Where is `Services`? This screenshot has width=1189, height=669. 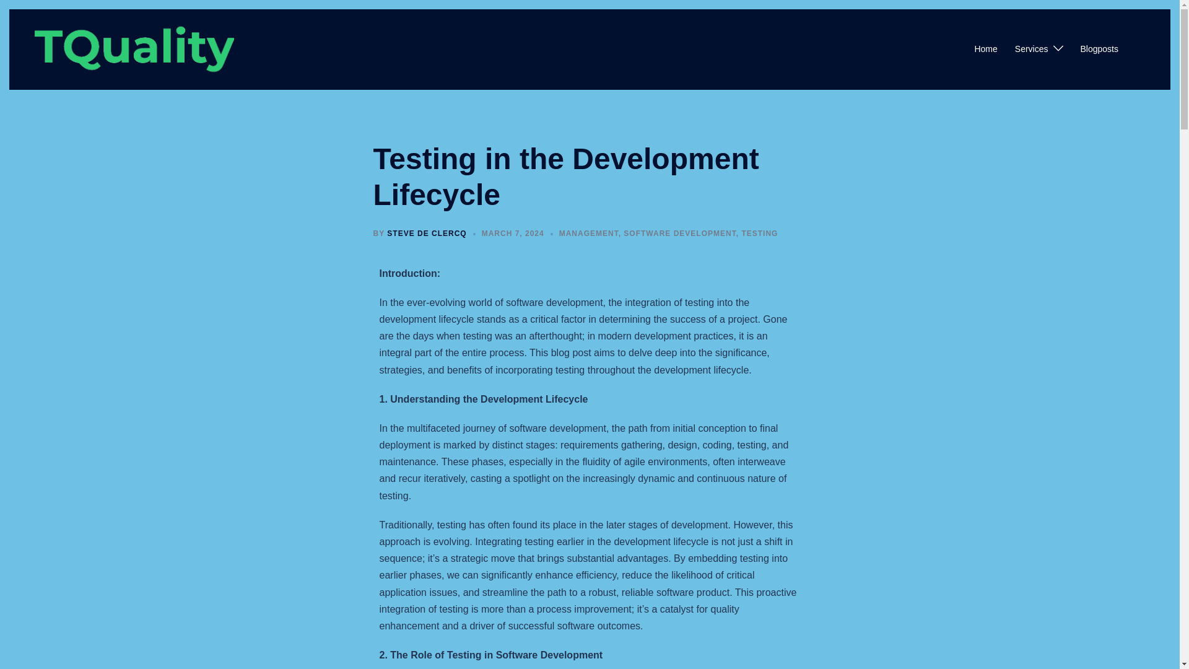
Services is located at coordinates (1032, 50).